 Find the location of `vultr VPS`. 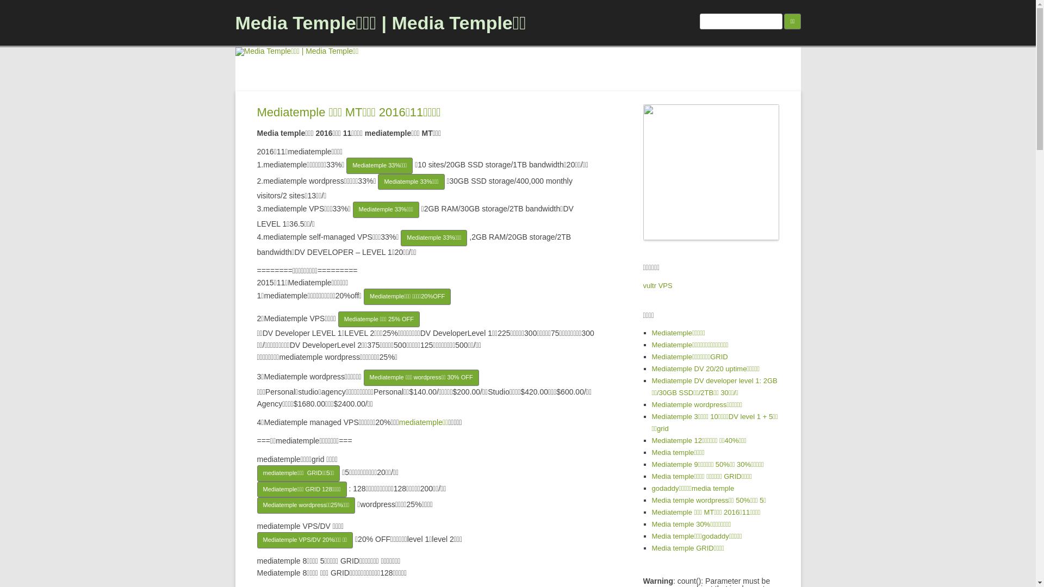

vultr VPS is located at coordinates (657, 286).